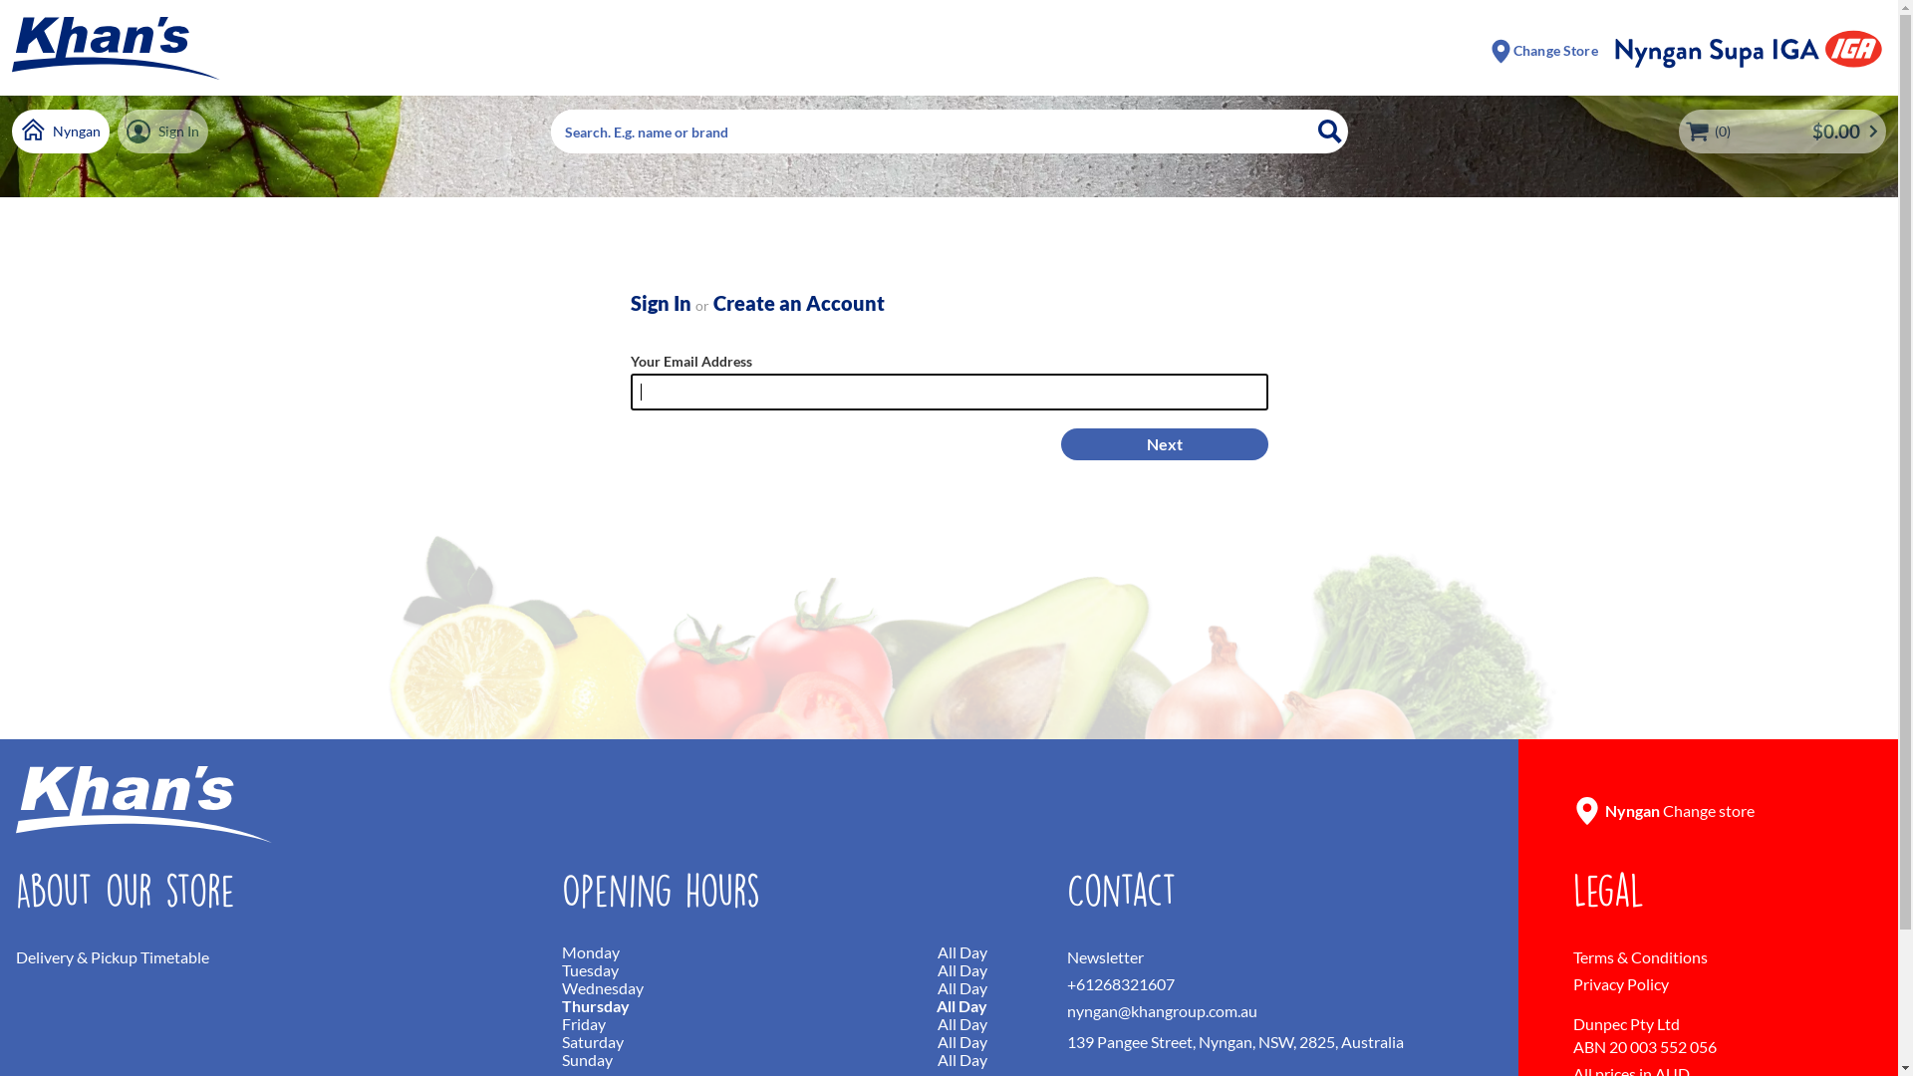  I want to click on (0)
$0.00, so click(1782, 132).